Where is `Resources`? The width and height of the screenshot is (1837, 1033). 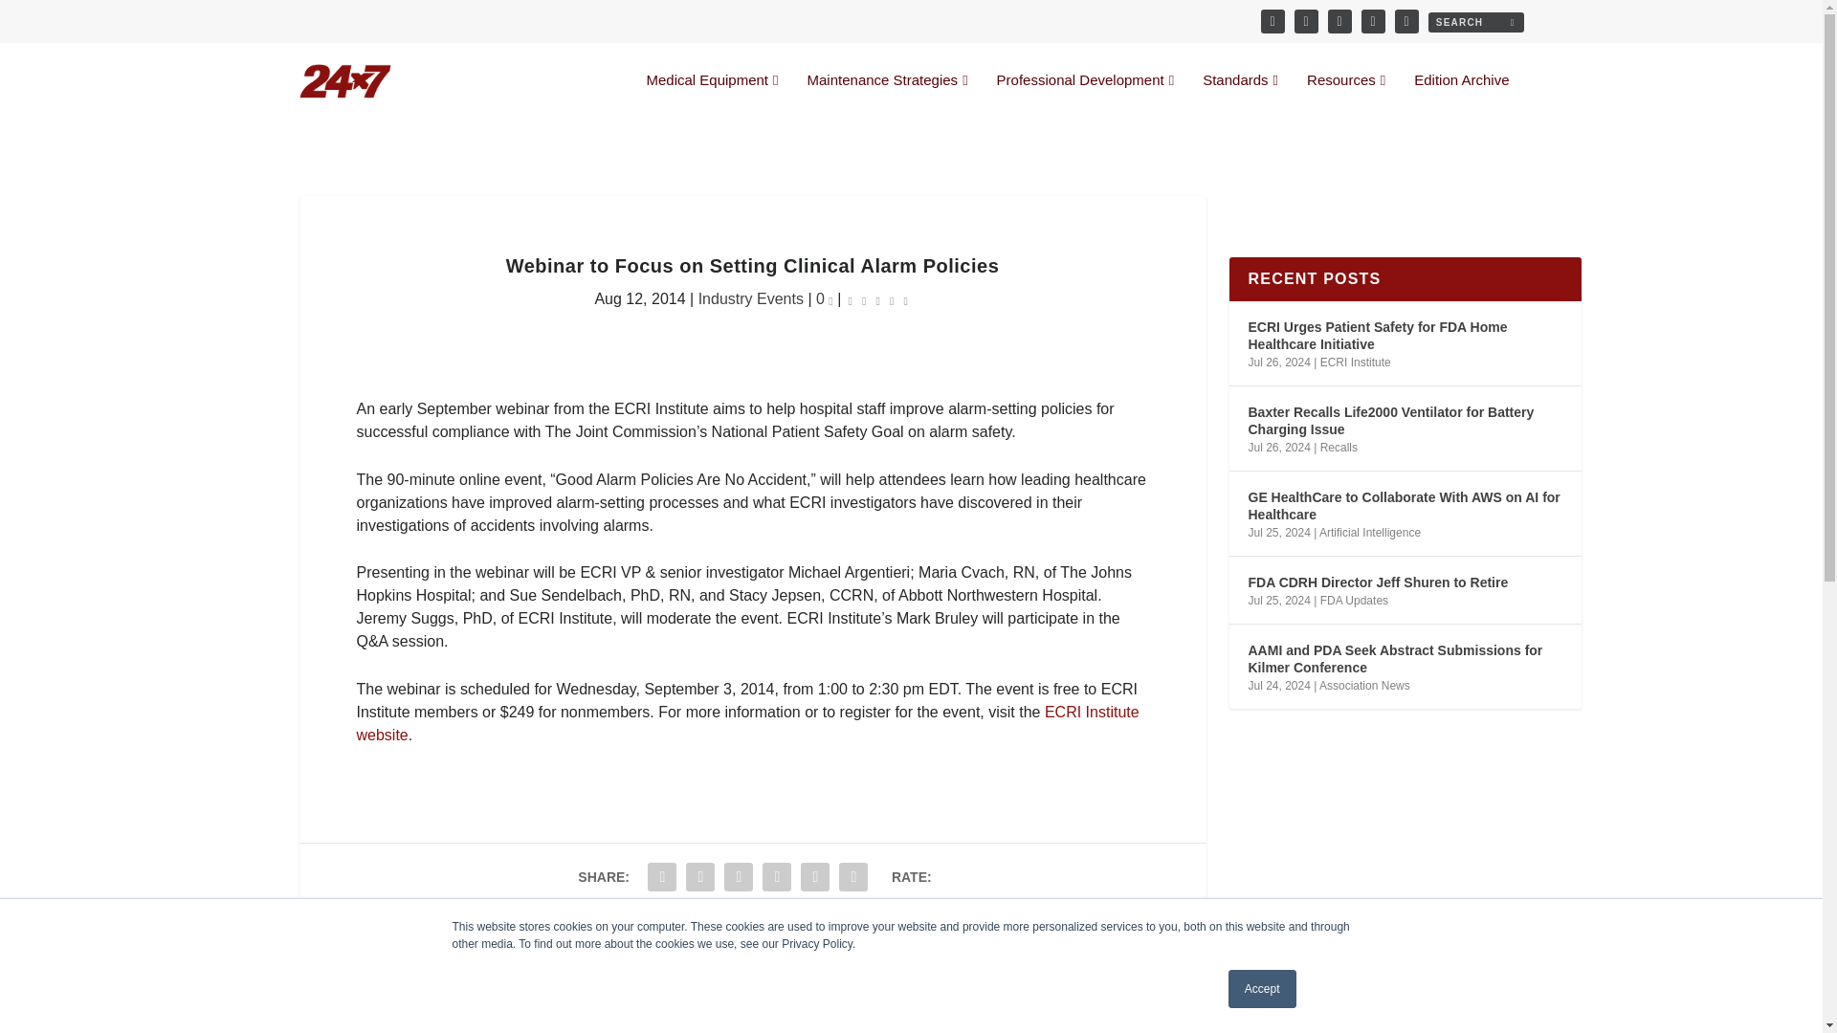
Resources is located at coordinates (1345, 96).